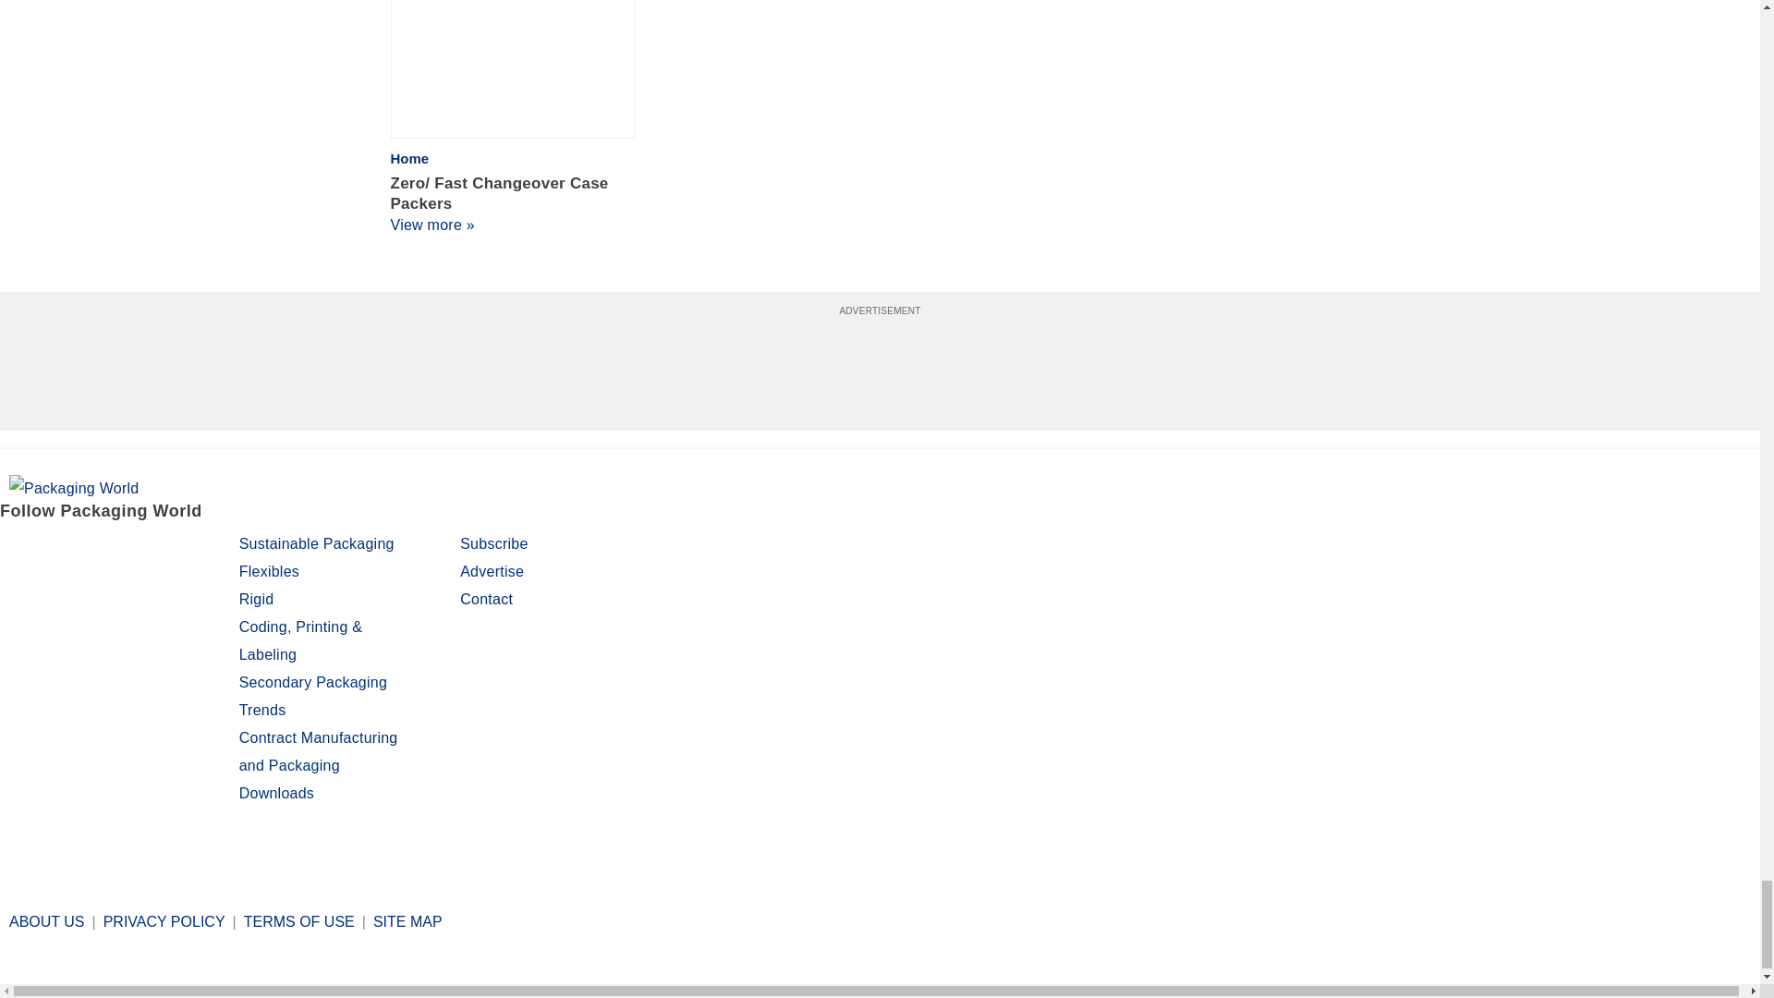 This screenshot has height=998, width=1774. I want to click on YouTube icon, so click(162, 547).